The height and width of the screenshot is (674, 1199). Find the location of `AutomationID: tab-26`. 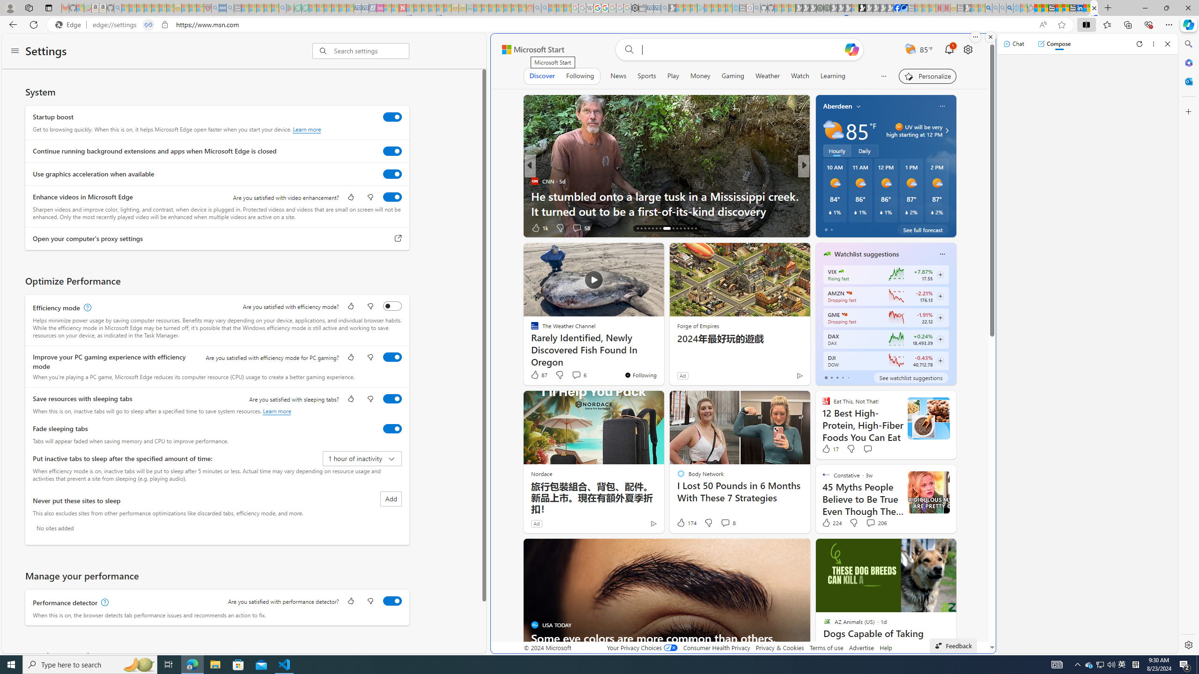

AutomationID: tab-26 is located at coordinates (681, 228).